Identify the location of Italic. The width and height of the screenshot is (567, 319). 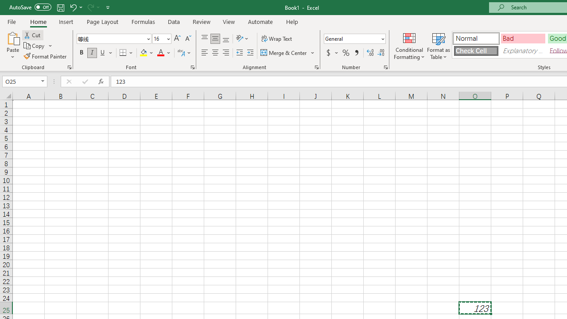
(92, 53).